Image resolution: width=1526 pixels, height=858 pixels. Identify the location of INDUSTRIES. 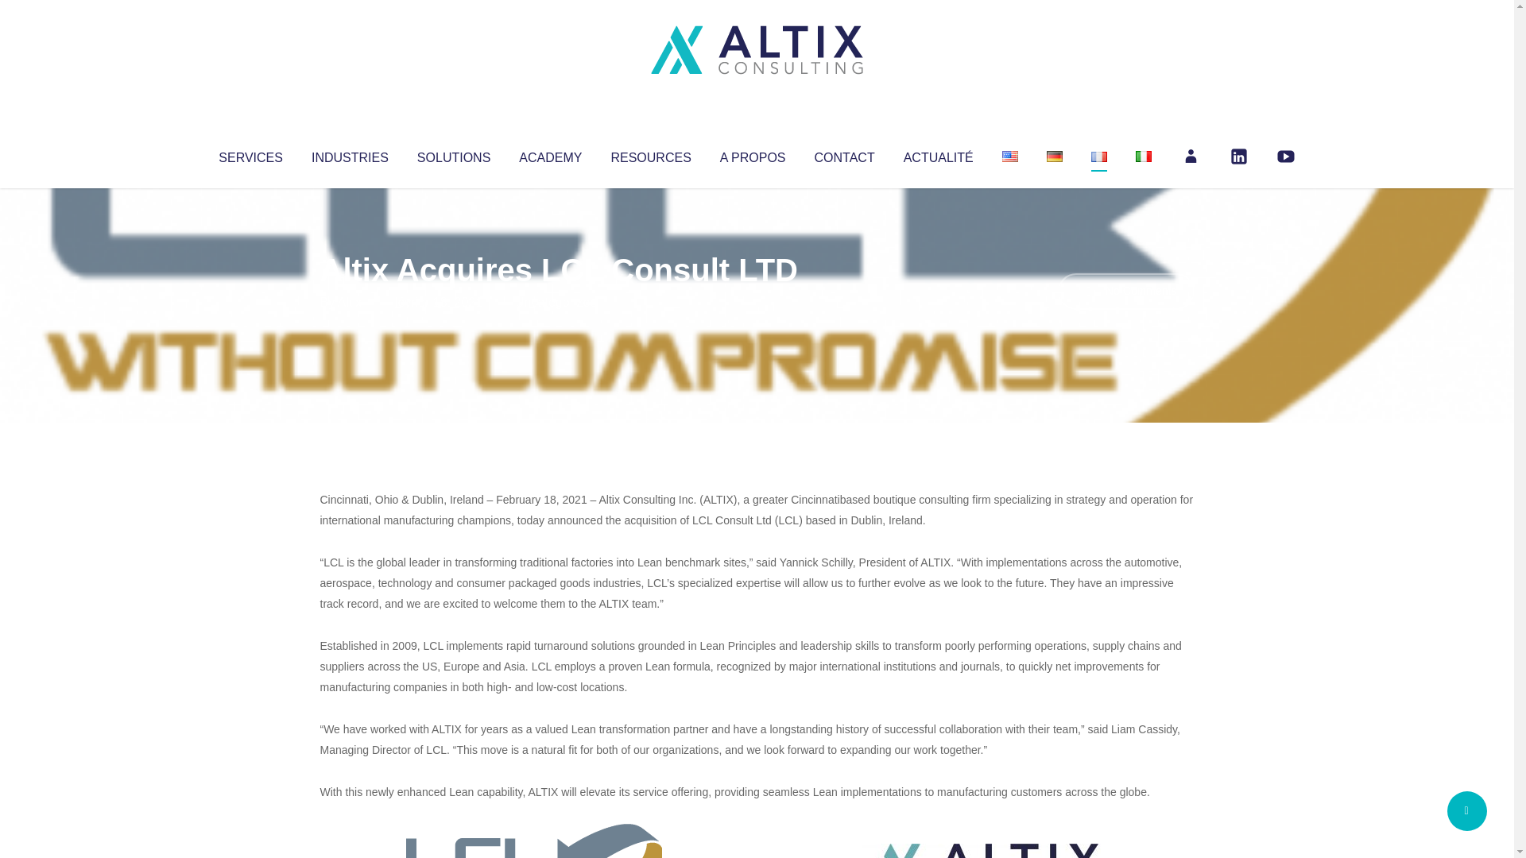
(350, 154).